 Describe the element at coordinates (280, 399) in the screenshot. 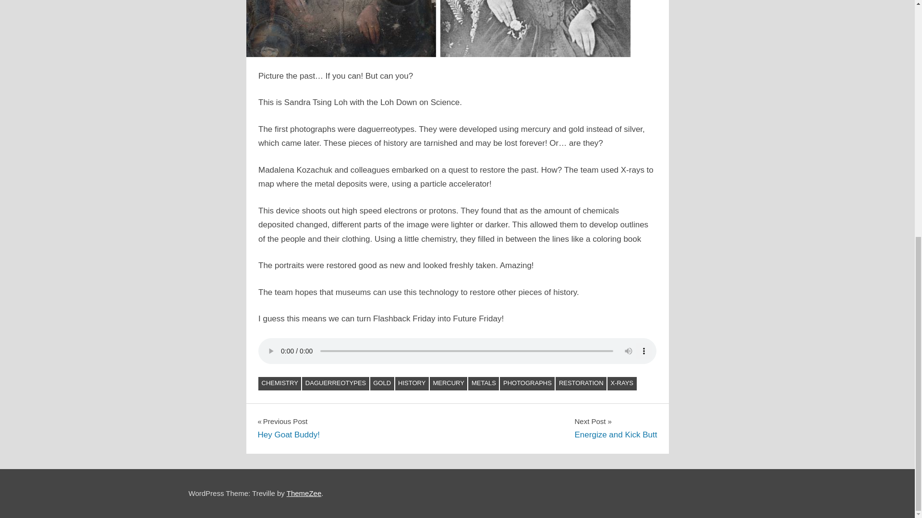

I see `EPISODES` at that location.